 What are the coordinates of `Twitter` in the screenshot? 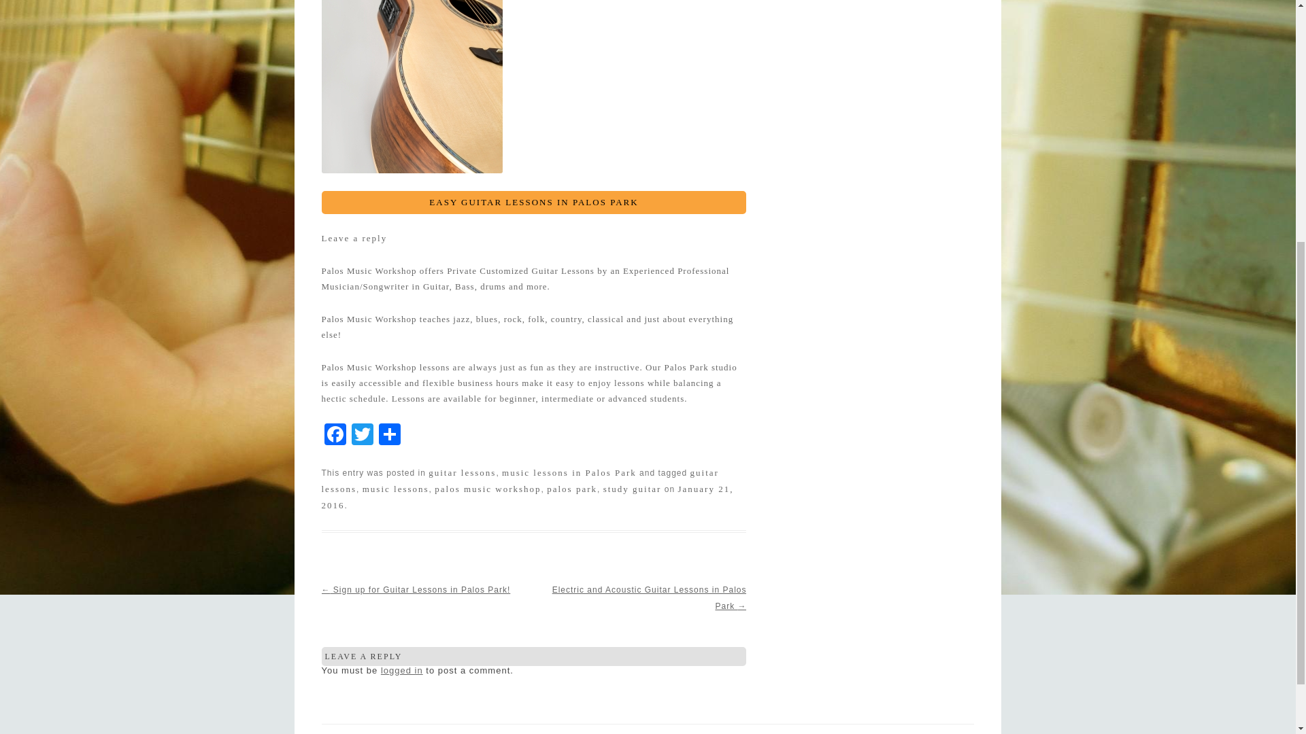 It's located at (362, 436).